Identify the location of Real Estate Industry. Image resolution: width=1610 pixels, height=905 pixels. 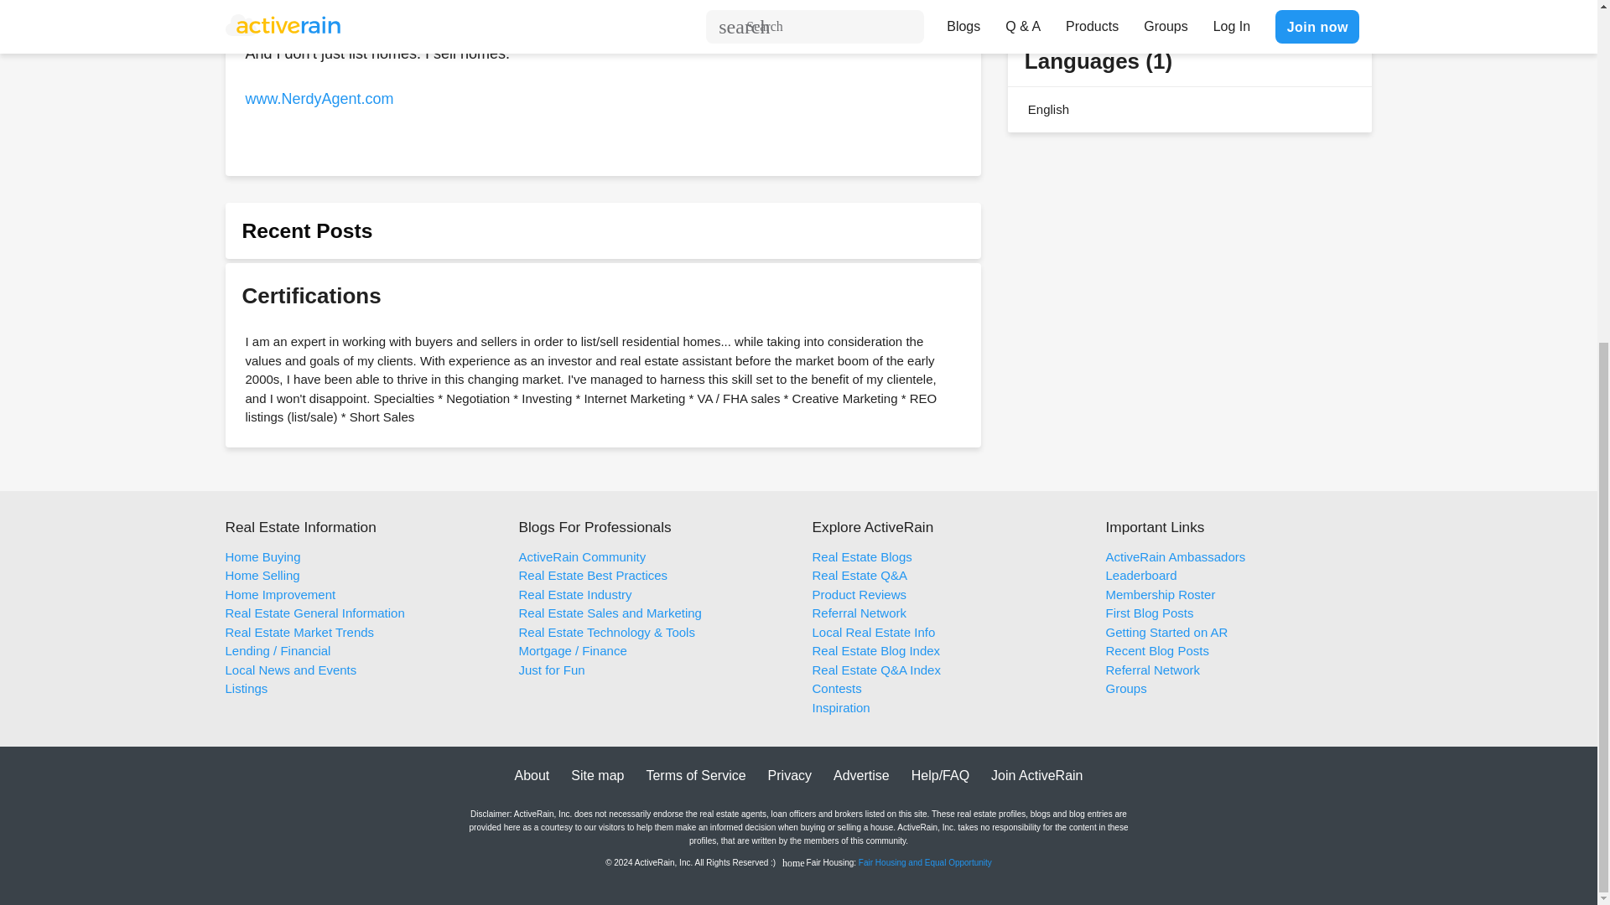
(574, 594).